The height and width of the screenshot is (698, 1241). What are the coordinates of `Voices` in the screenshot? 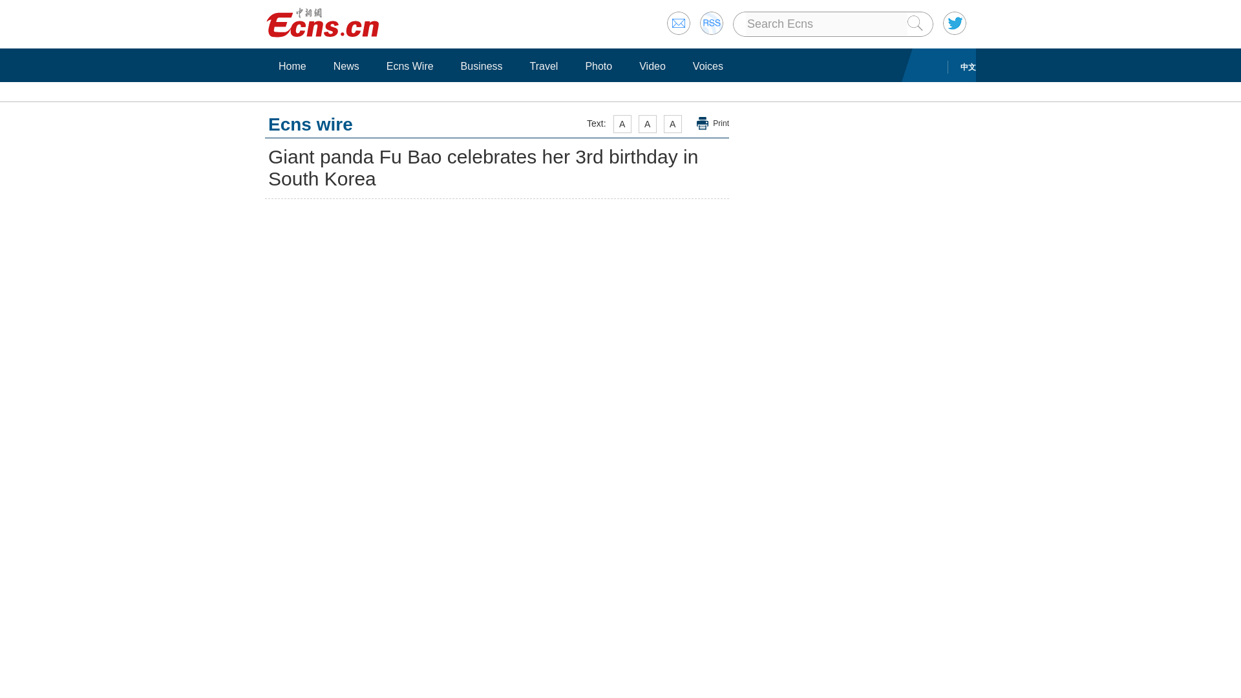 It's located at (708, 66).